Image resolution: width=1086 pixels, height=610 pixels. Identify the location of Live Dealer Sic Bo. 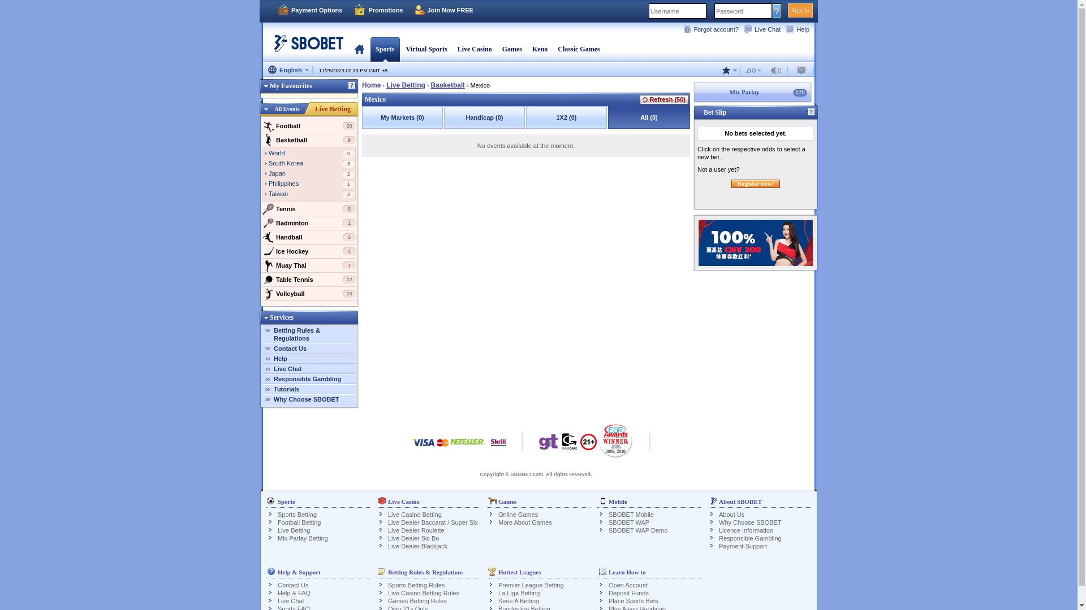
(414, 538).